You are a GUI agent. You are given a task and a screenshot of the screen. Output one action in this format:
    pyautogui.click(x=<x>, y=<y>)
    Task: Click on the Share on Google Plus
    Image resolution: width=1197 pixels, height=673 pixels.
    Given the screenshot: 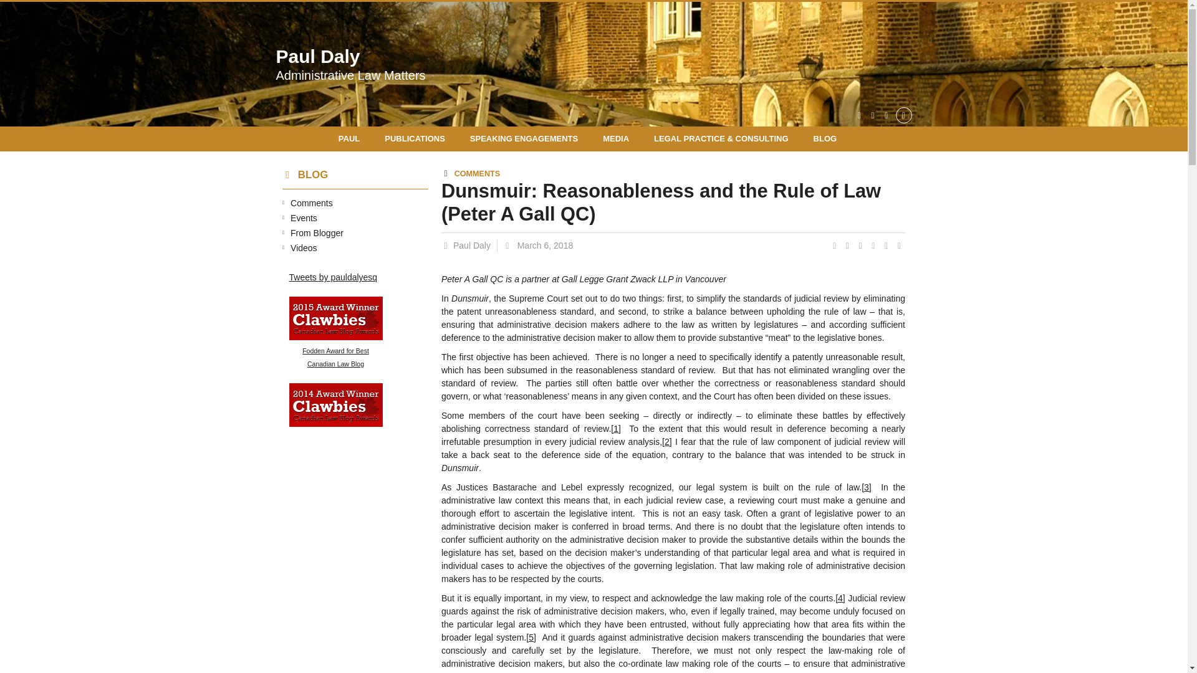 What is the action you would take?
    pyautogui.click(x=874, y=245)
    